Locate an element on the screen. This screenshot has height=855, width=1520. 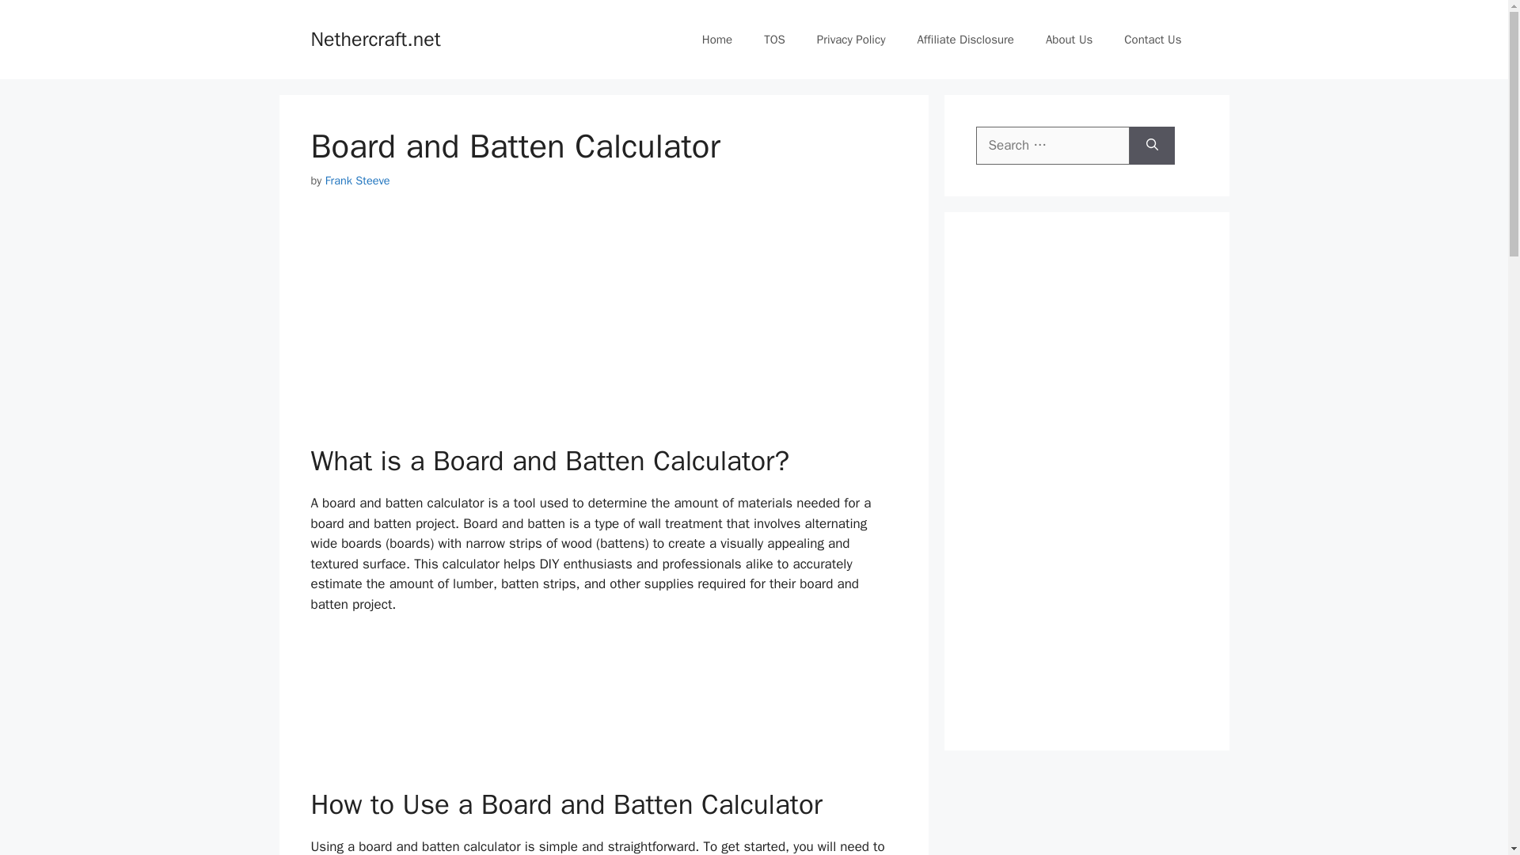
Advertisement is located at coordinates (603, 326).